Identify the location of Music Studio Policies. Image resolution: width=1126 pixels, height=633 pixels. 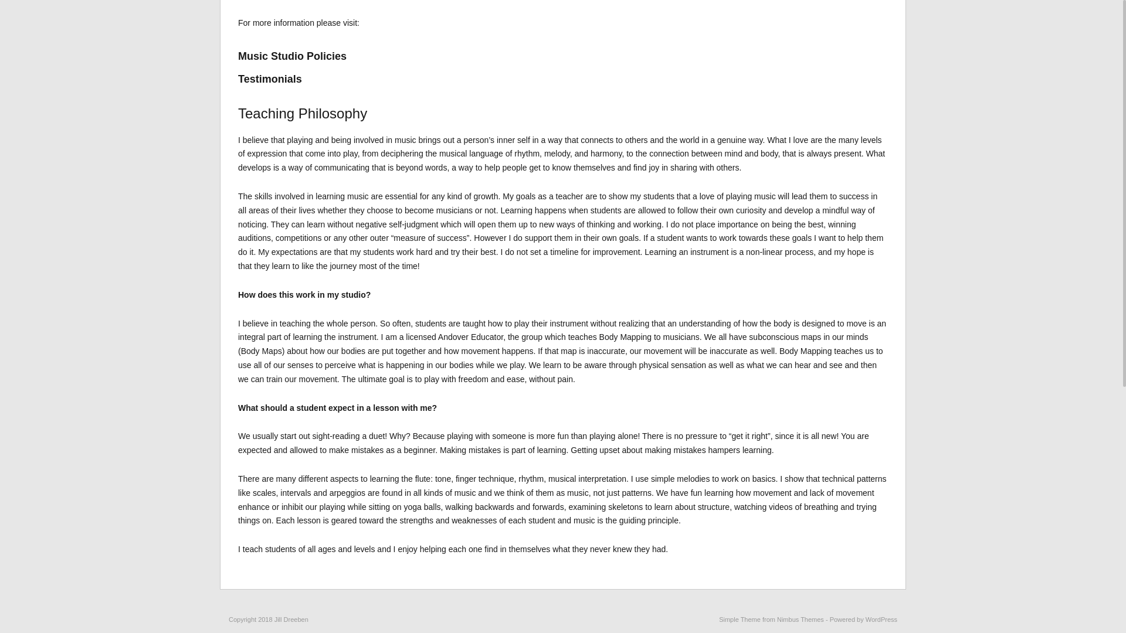
(292, 56).